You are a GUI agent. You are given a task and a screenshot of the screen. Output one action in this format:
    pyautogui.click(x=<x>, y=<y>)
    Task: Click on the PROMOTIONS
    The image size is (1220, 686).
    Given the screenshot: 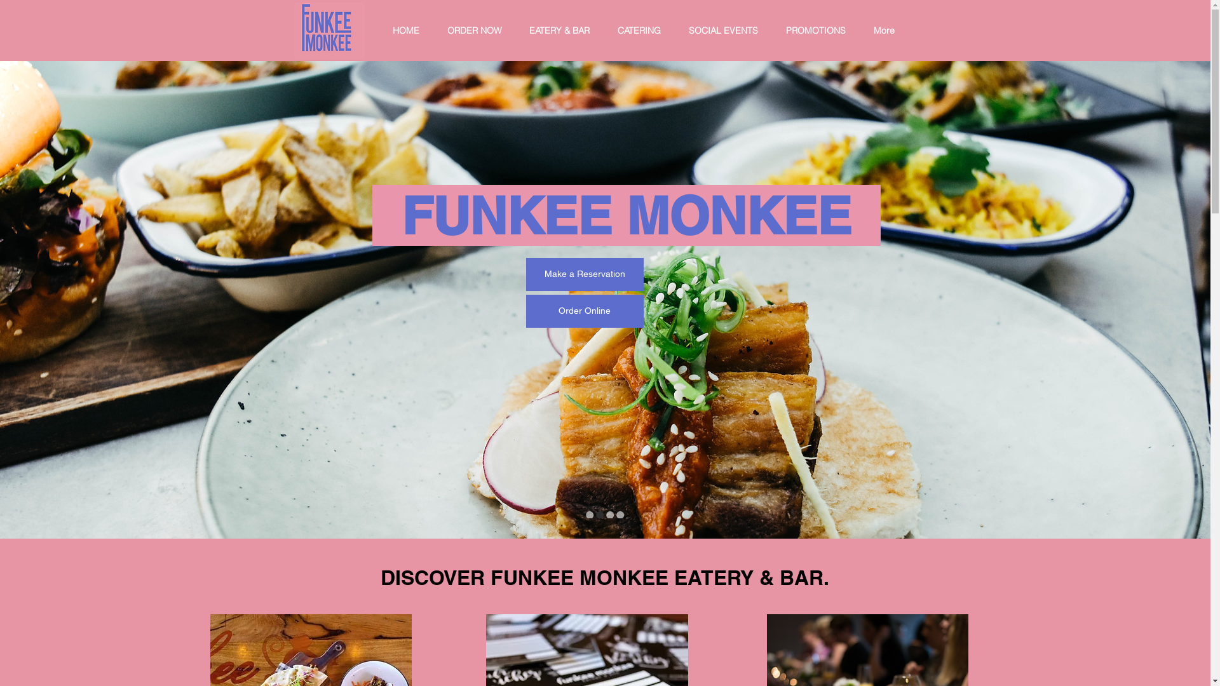 What is the action you would take?
    pyautogui.click(x=820, y=30)
    